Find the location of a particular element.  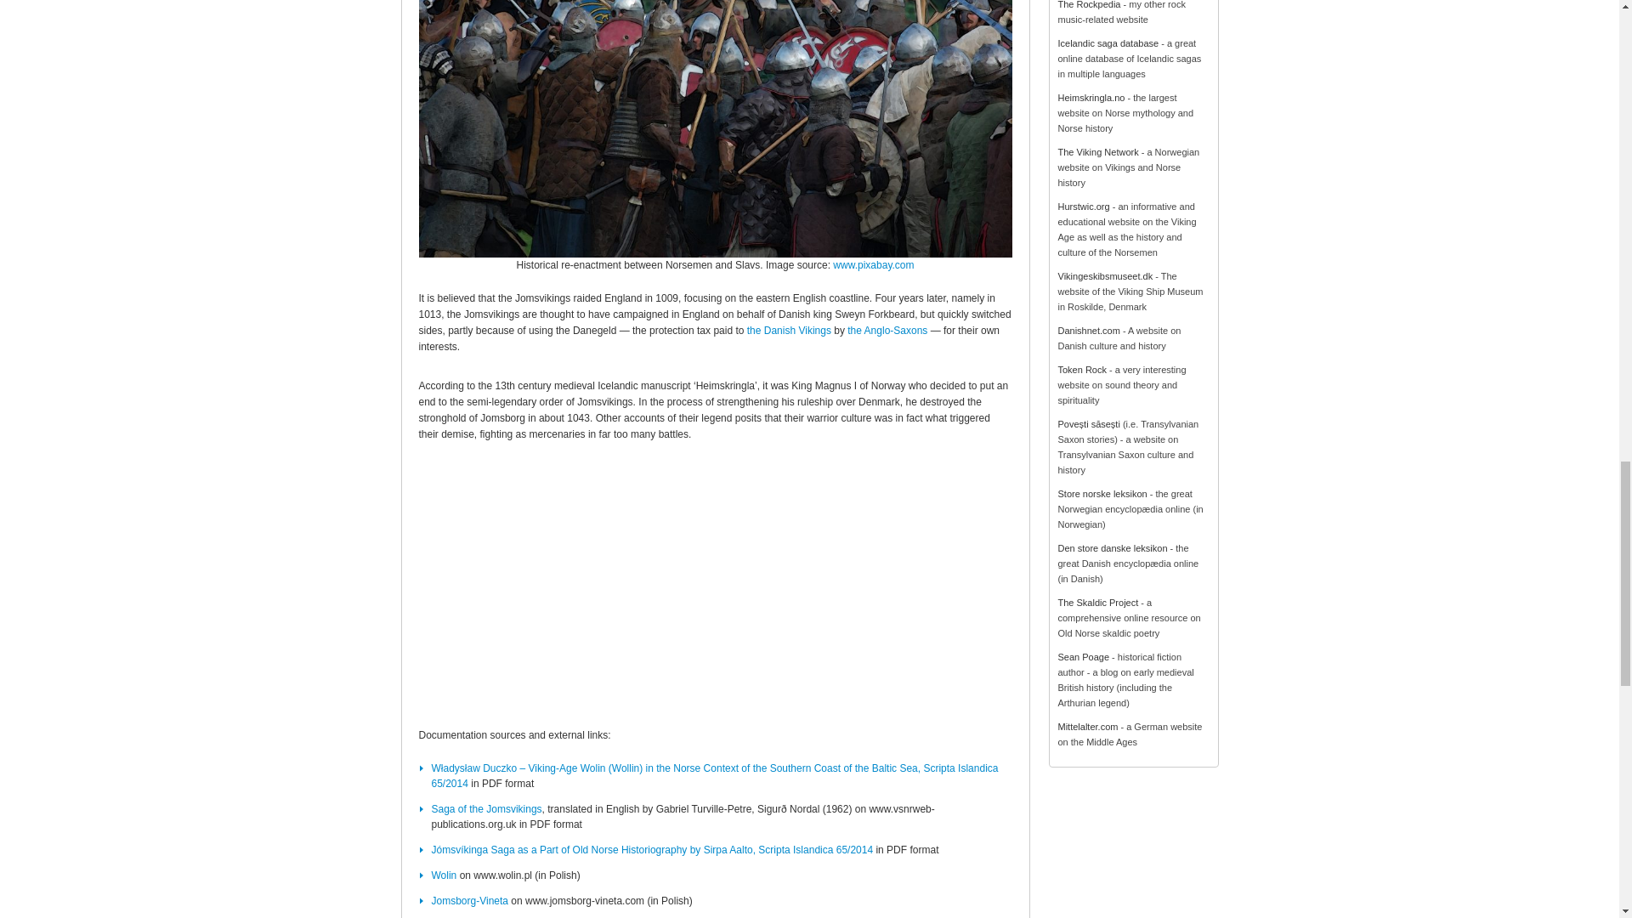

the Anglo-Saxons is located at coordinates (887, 331).